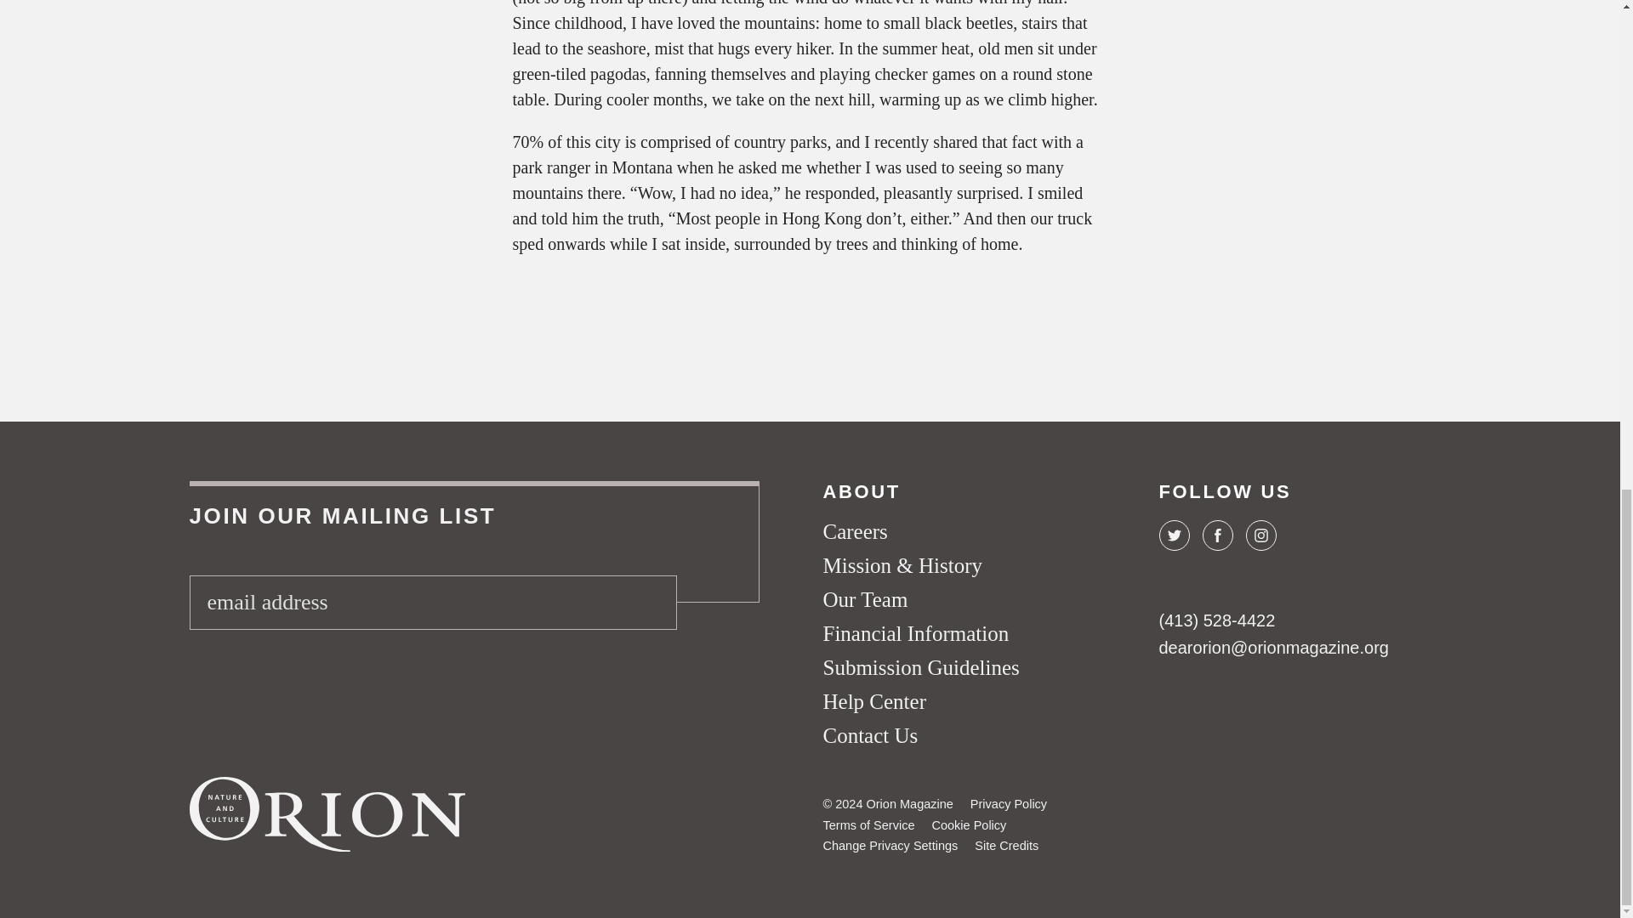 This screenshot has width=1633, height=918. What do you see at coordinates (1173, 535) in the screenshot?
I see `On Twitter` at bounding box center [1173, 535].